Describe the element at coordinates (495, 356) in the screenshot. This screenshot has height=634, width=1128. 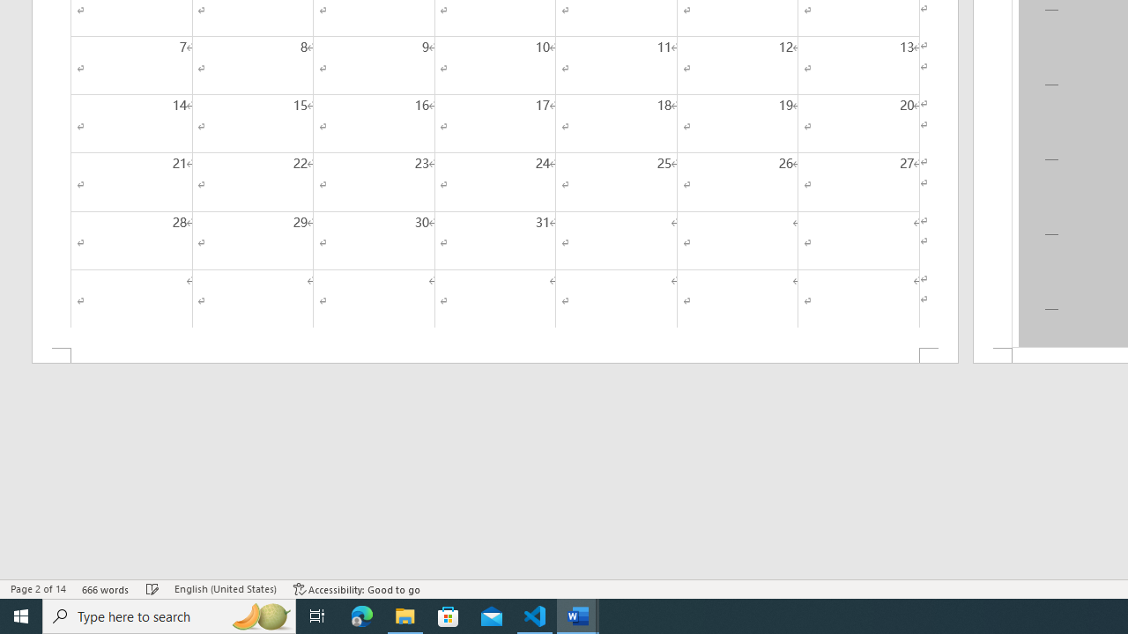
I see `Footer -Section 1-` at that location.